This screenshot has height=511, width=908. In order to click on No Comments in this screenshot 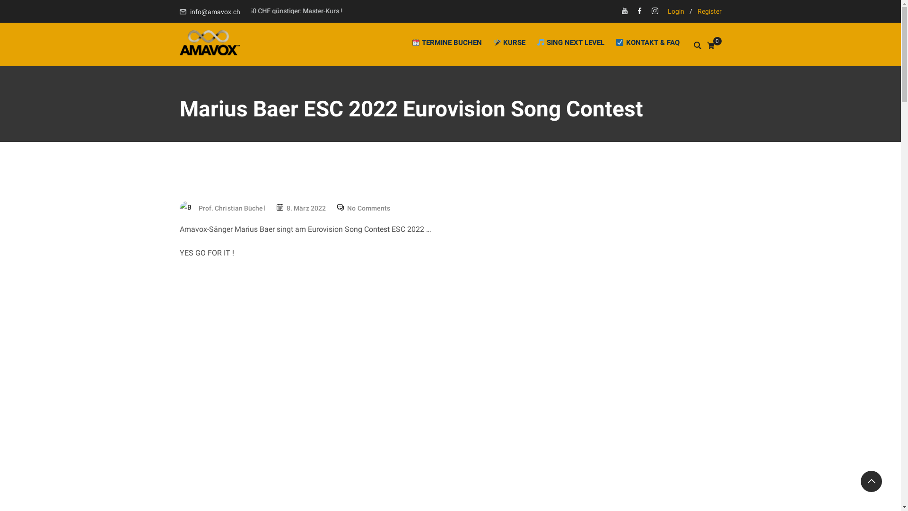, I will do `click(369, 208)`.